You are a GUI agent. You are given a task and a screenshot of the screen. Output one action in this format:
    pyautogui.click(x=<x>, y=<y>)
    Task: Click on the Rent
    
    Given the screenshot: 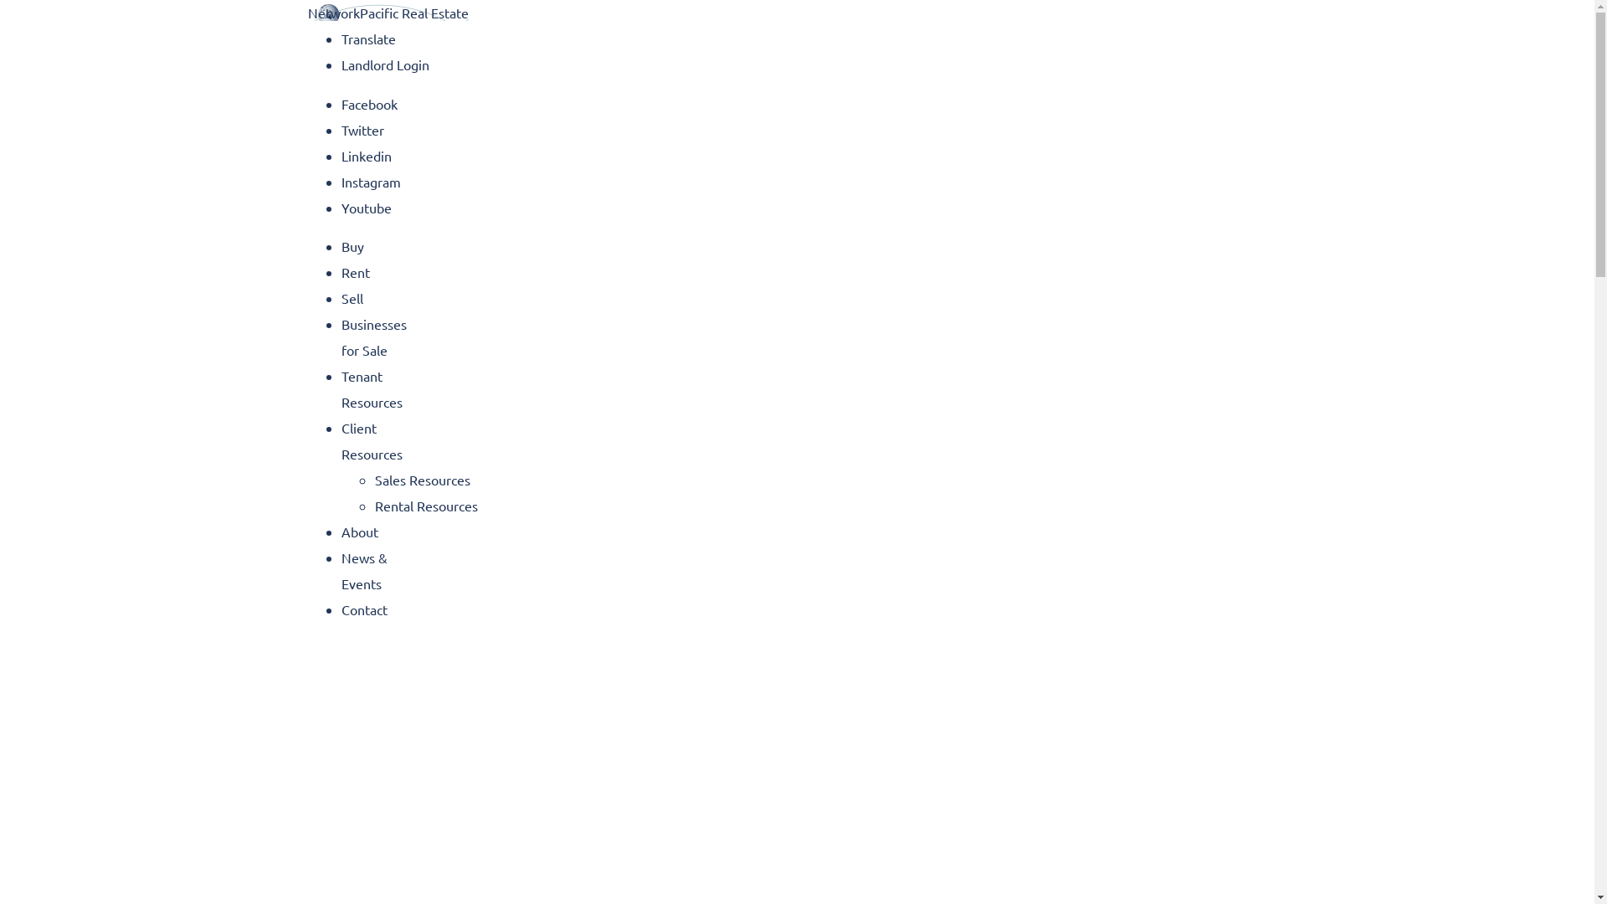 What is the action you would take?
    pyautogui.click(x=356, y=272)
    